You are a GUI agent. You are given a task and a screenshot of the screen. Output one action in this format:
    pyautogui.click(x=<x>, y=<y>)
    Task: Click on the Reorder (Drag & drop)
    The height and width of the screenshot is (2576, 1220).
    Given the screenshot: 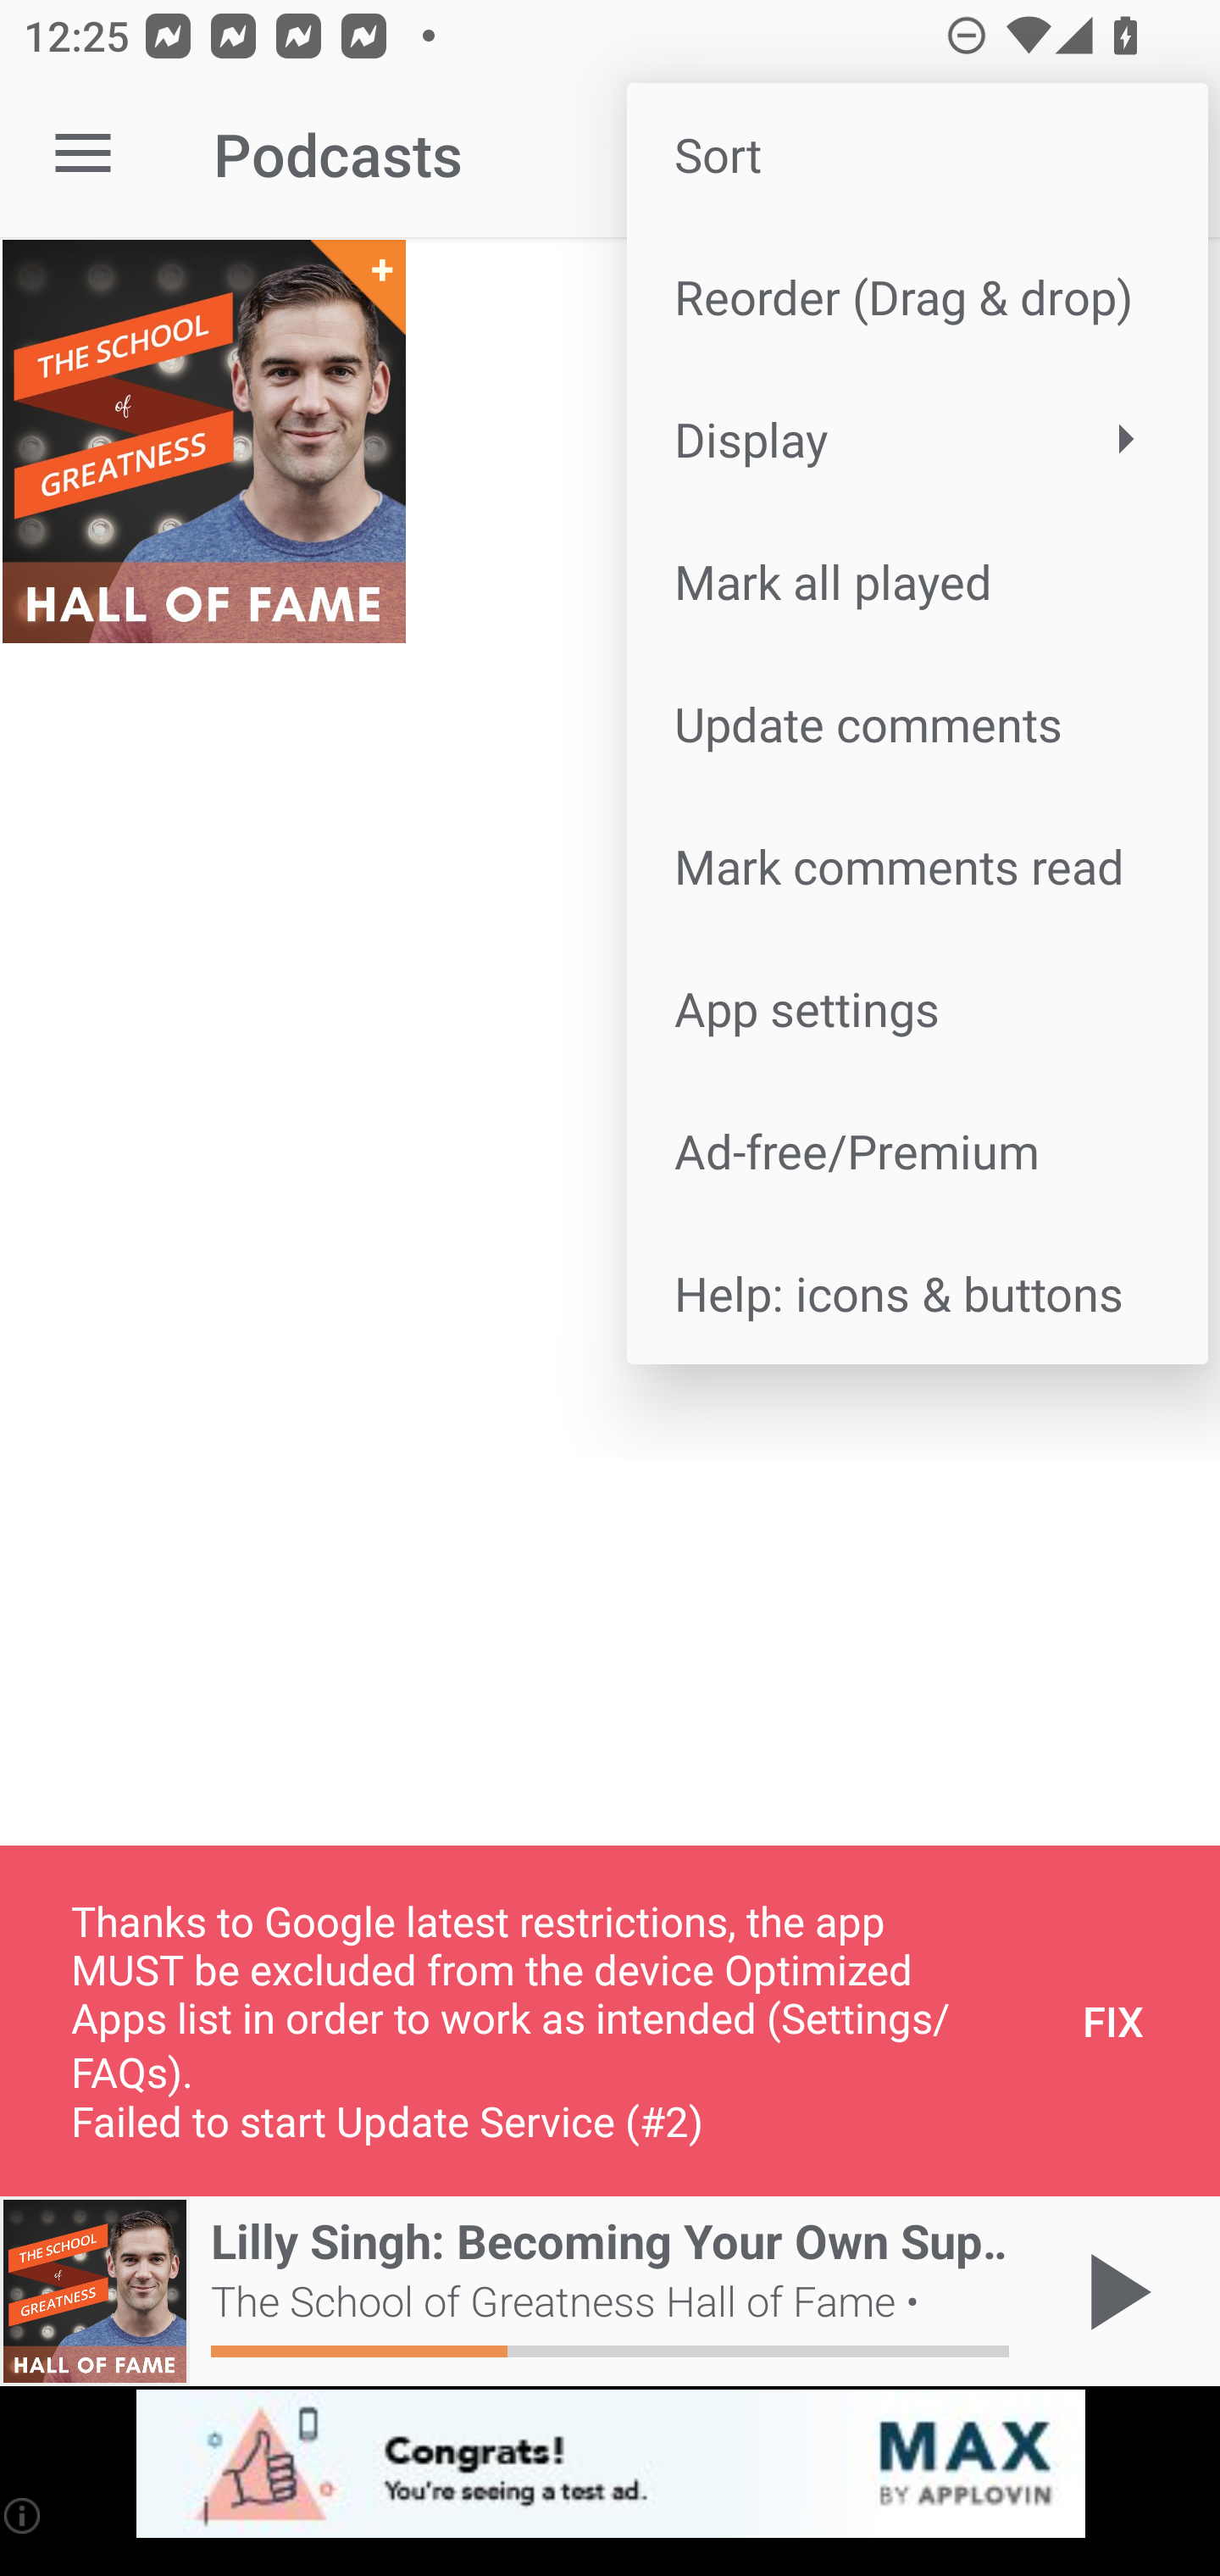 What is the action you would take?
    pyautogui.click(x=917, y=297)
    